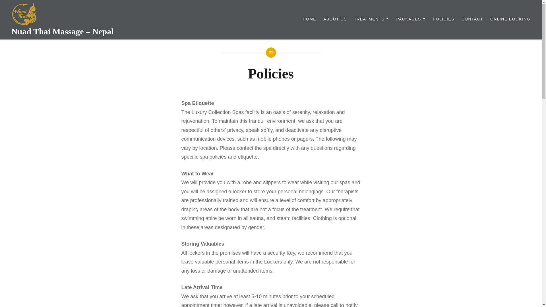 The height and width of the screenshot is (307, 546). I want to click on ONLINE BOOKING, so click(510, 19).